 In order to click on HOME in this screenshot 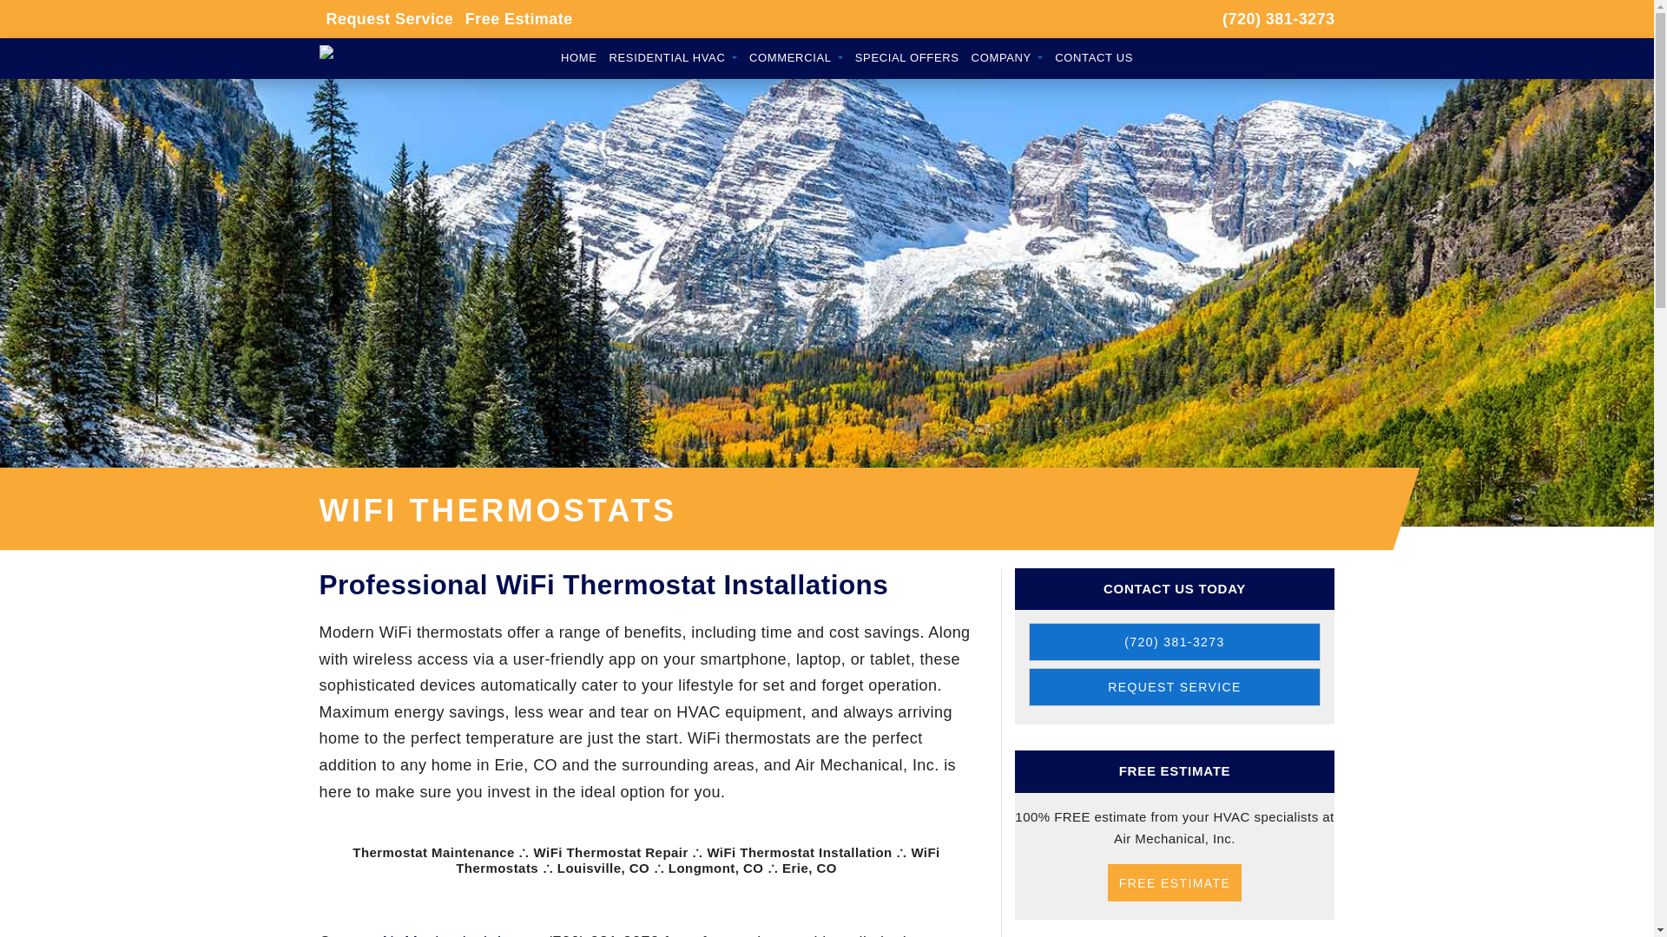, I will do `click(579, 58)`.